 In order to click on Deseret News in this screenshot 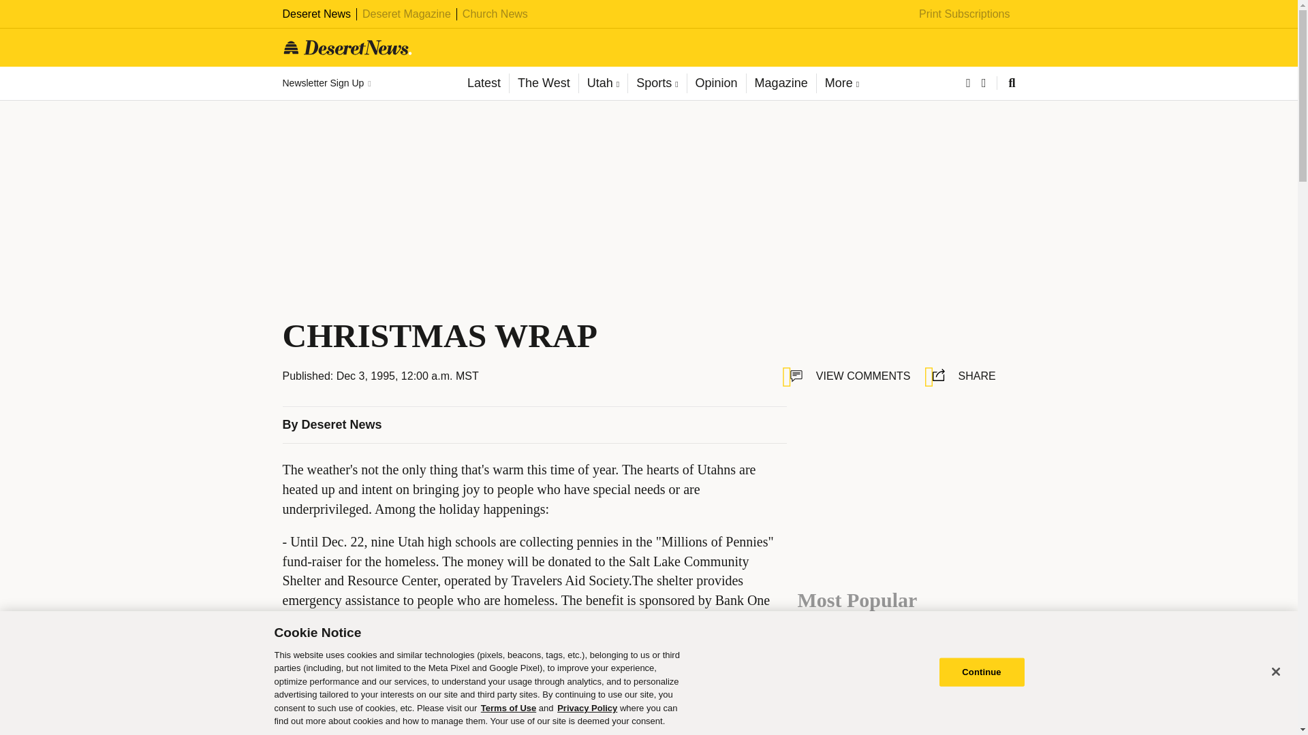, I will do `click(316, 14)`.